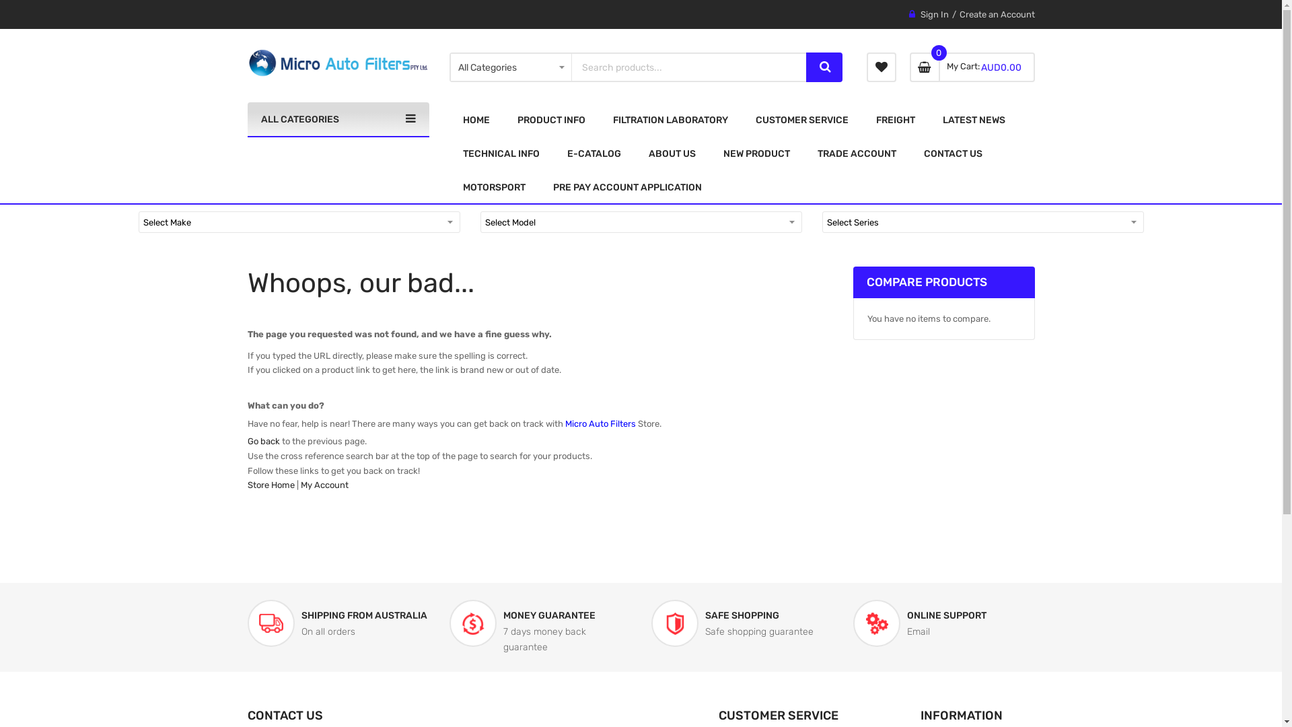  I want to click on ABOUT US, so click(672, 153).